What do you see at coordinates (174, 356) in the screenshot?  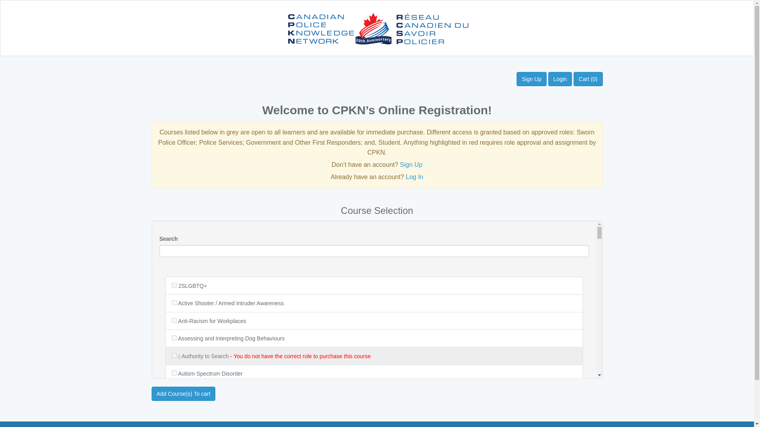 I see `234` at bounding box center [174, 356].